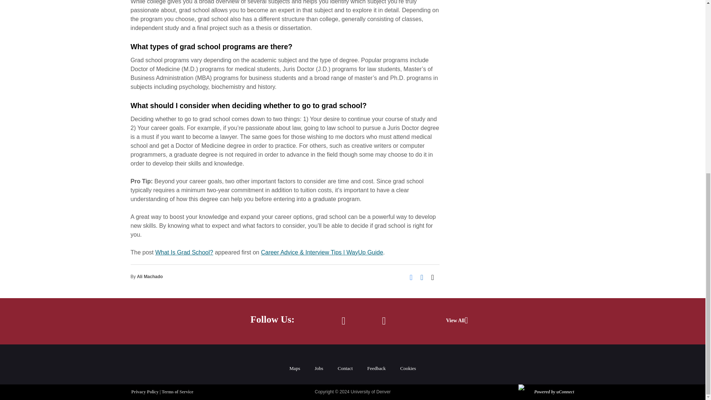 Image resolution: width=711 pixels, height=400 pixels. What do you see at coordinates (384, 321) in the screenshot?
I see `Instagram` at bounding box center [384, 321].